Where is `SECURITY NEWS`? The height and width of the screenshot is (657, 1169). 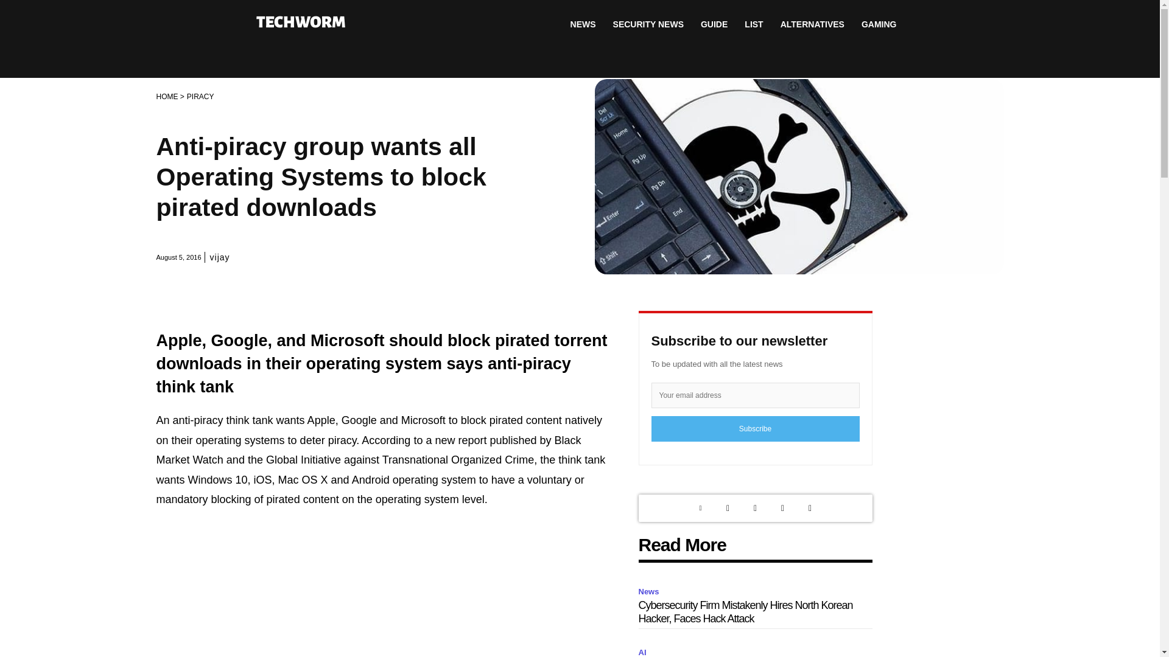
SECURITY NEWS is located at coordinates (648, 24).